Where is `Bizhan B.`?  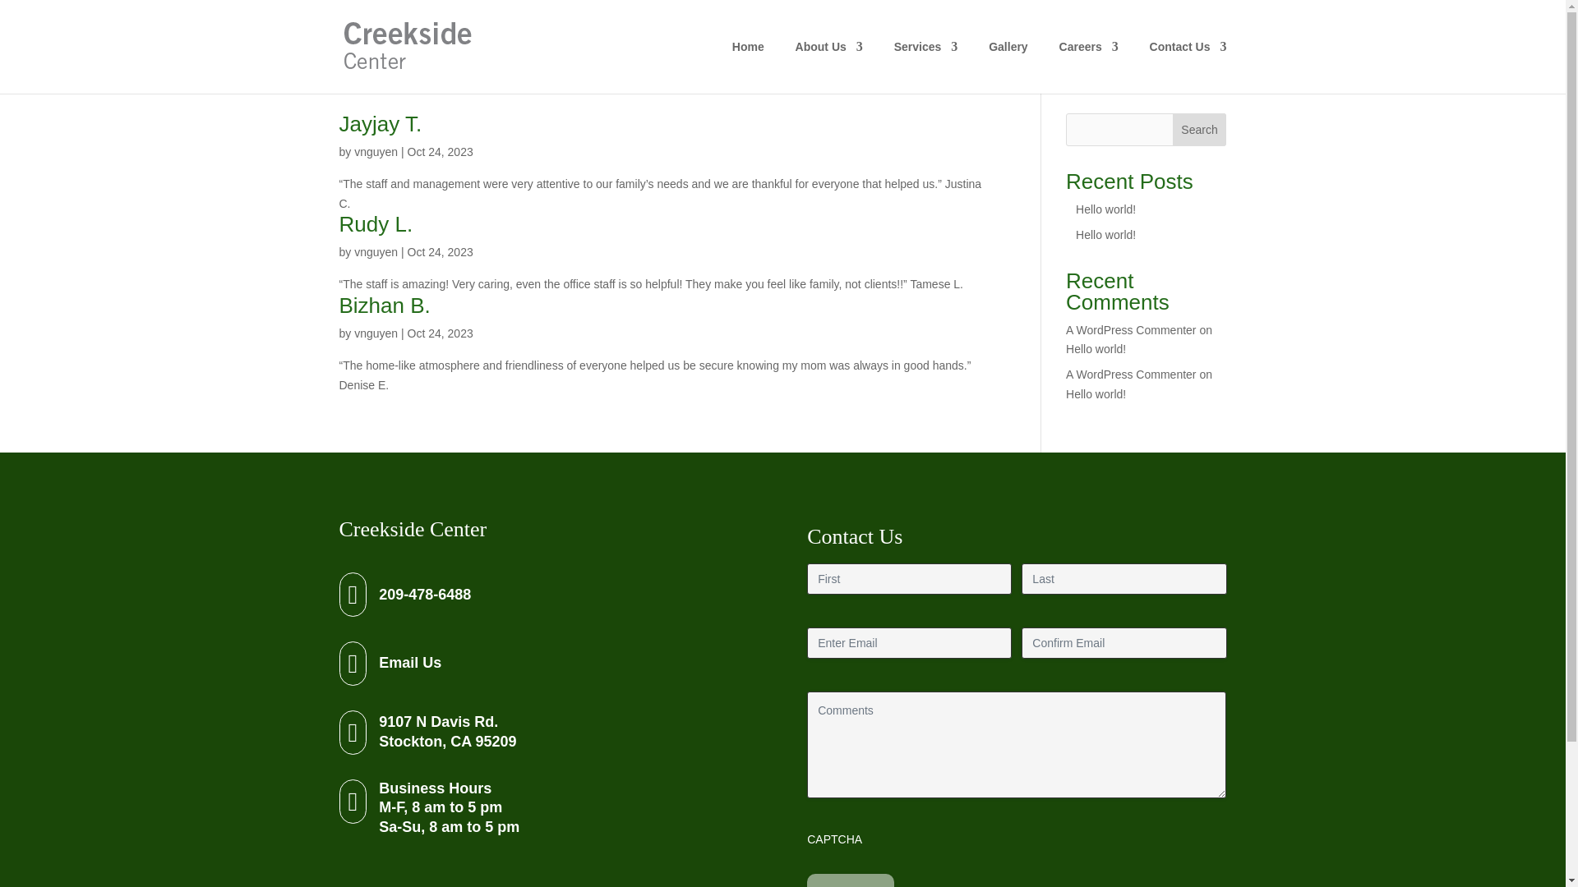 Bizhan B. is located at coordinates (925, 67).